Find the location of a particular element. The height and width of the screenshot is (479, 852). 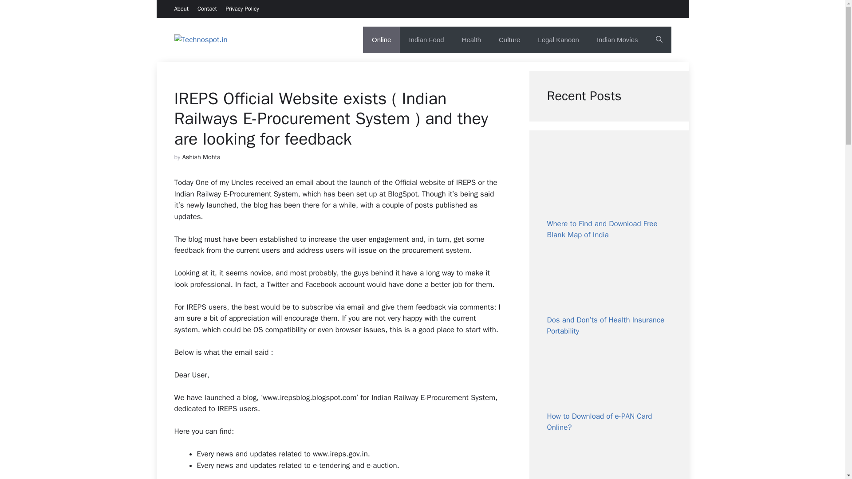

Indian Food is located at coordinates (426, 40).